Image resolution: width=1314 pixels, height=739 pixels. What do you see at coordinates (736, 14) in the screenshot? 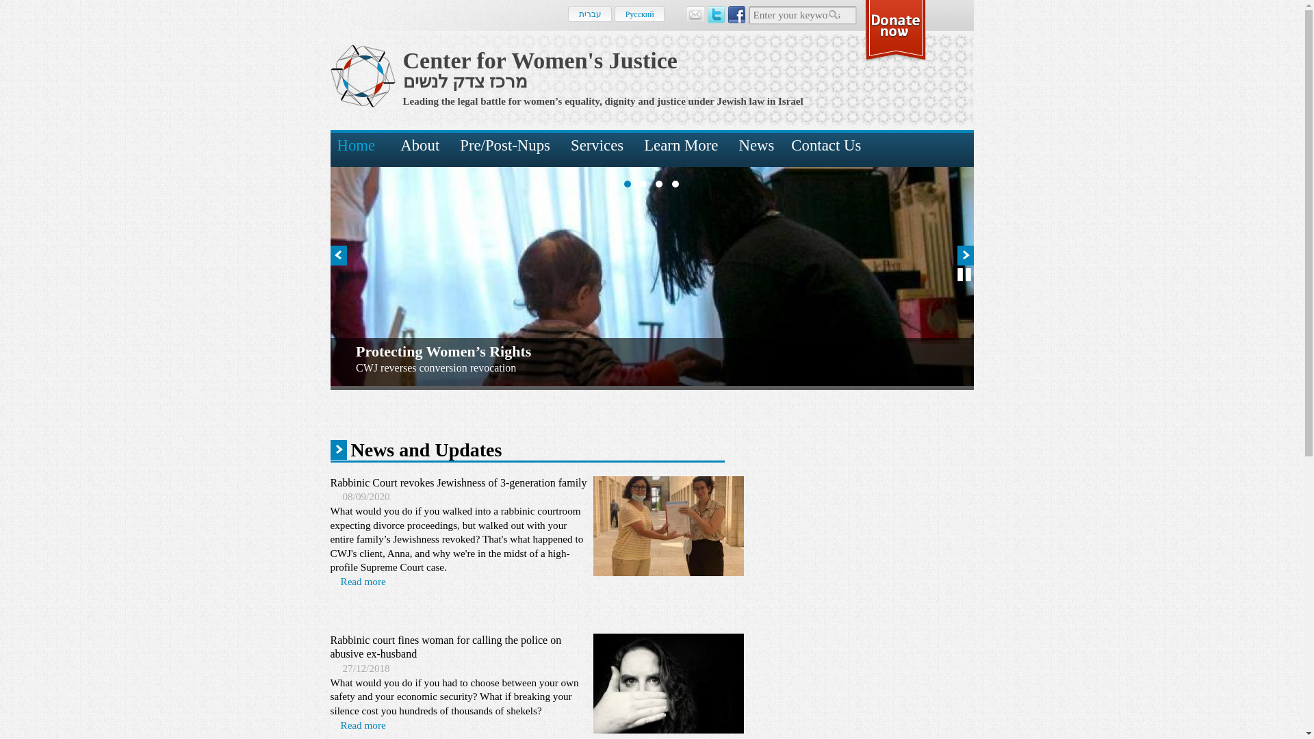
I see `facebook` at bounding box center [736, 14].